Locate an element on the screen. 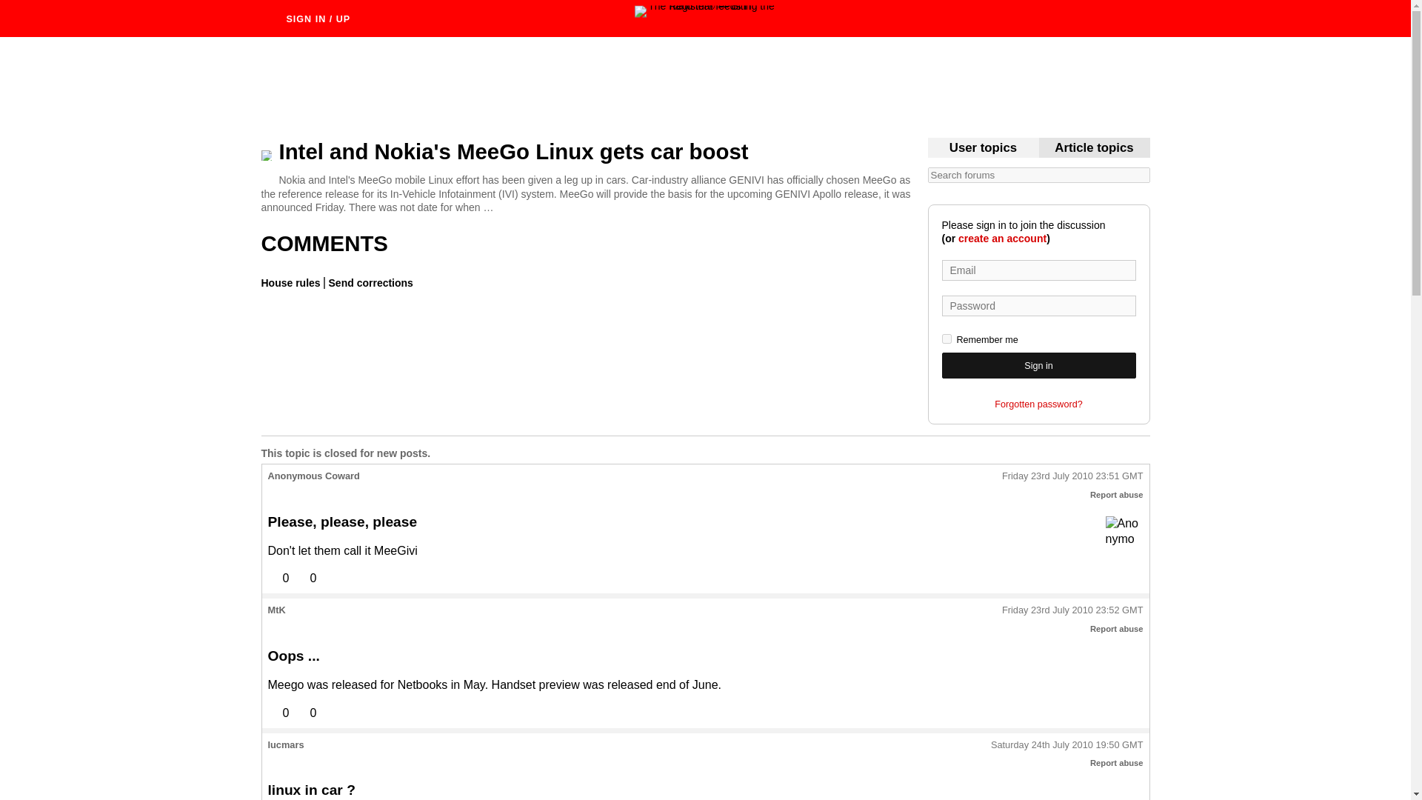  Inappropriate post? Report it to our moderators is located at coordinates (1117, 762).